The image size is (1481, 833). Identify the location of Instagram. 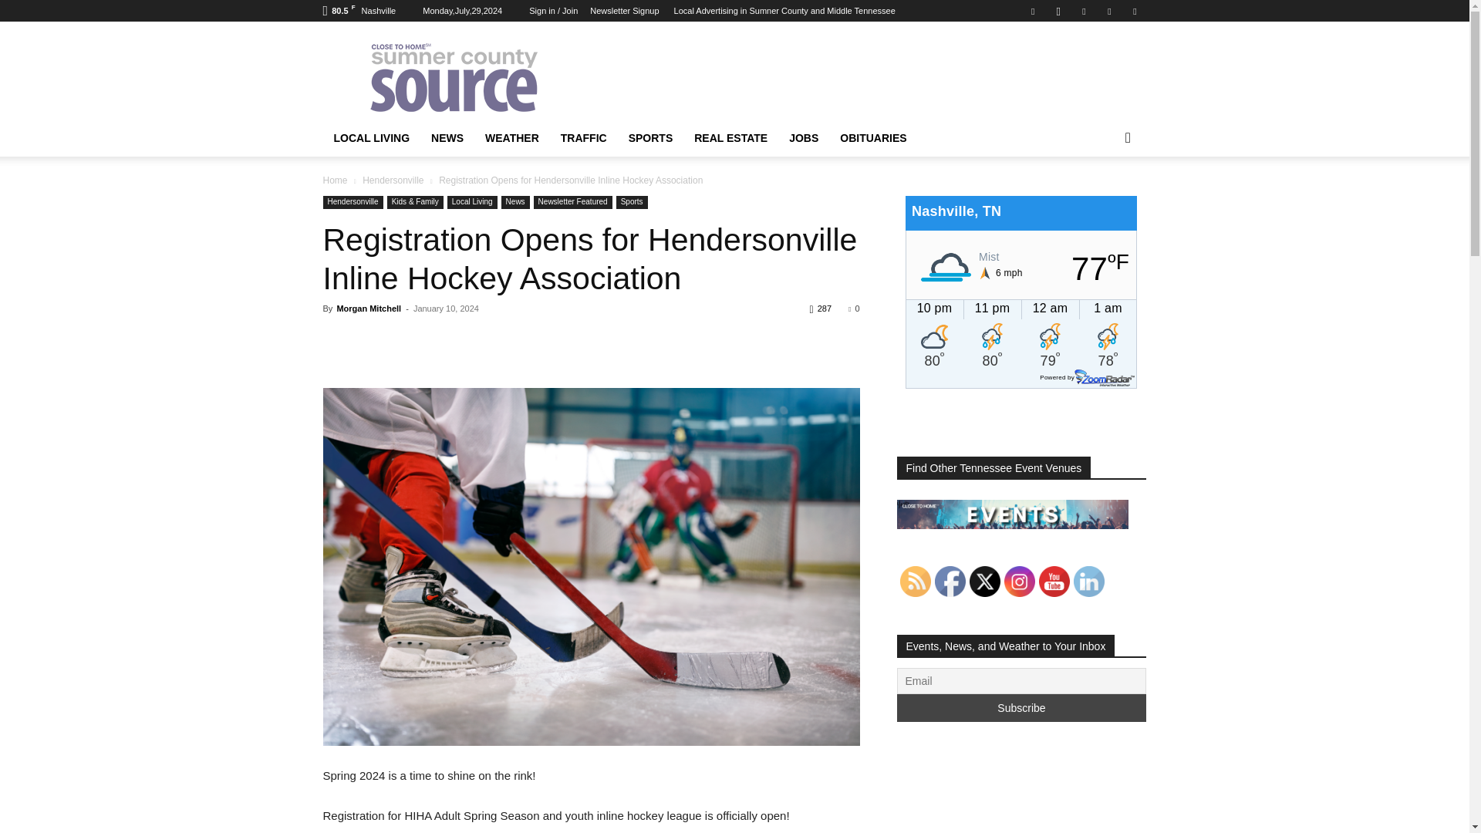
(1058, 11).